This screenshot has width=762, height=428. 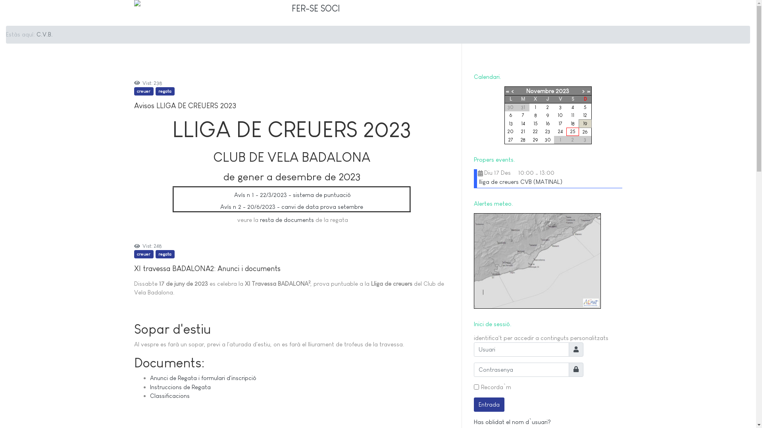 What do you see at coordinates (536, 124) in the screenshot?
I see `15` at bounding box center [536, 124].